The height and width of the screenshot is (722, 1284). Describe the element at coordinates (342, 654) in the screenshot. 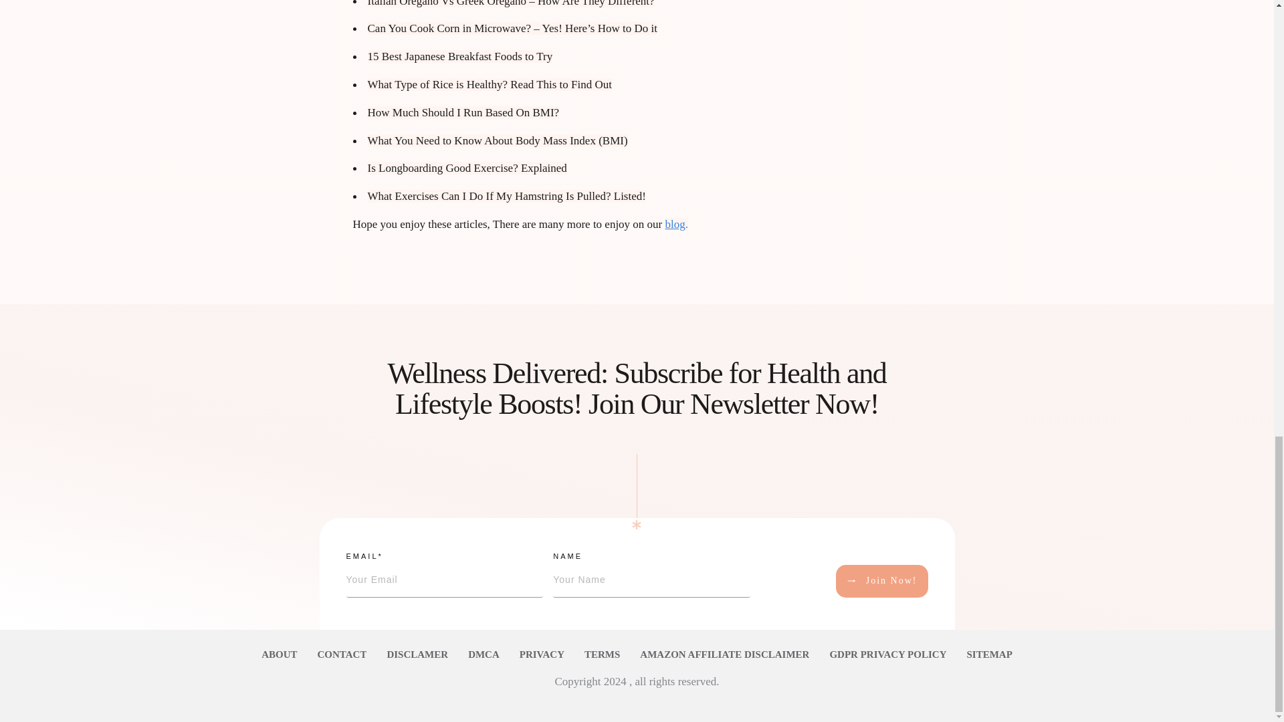

I see `CONTACT` at that location.